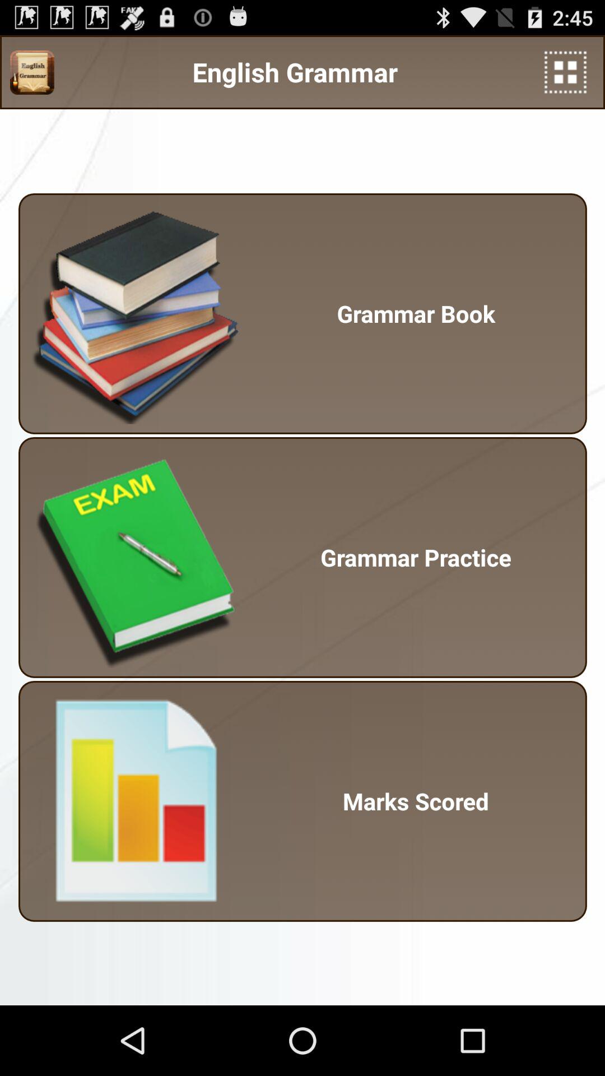  Describe the element at coordinates (32, 72) in the screenshot. I see `open icon to the left of the english grammar icon` at that location.